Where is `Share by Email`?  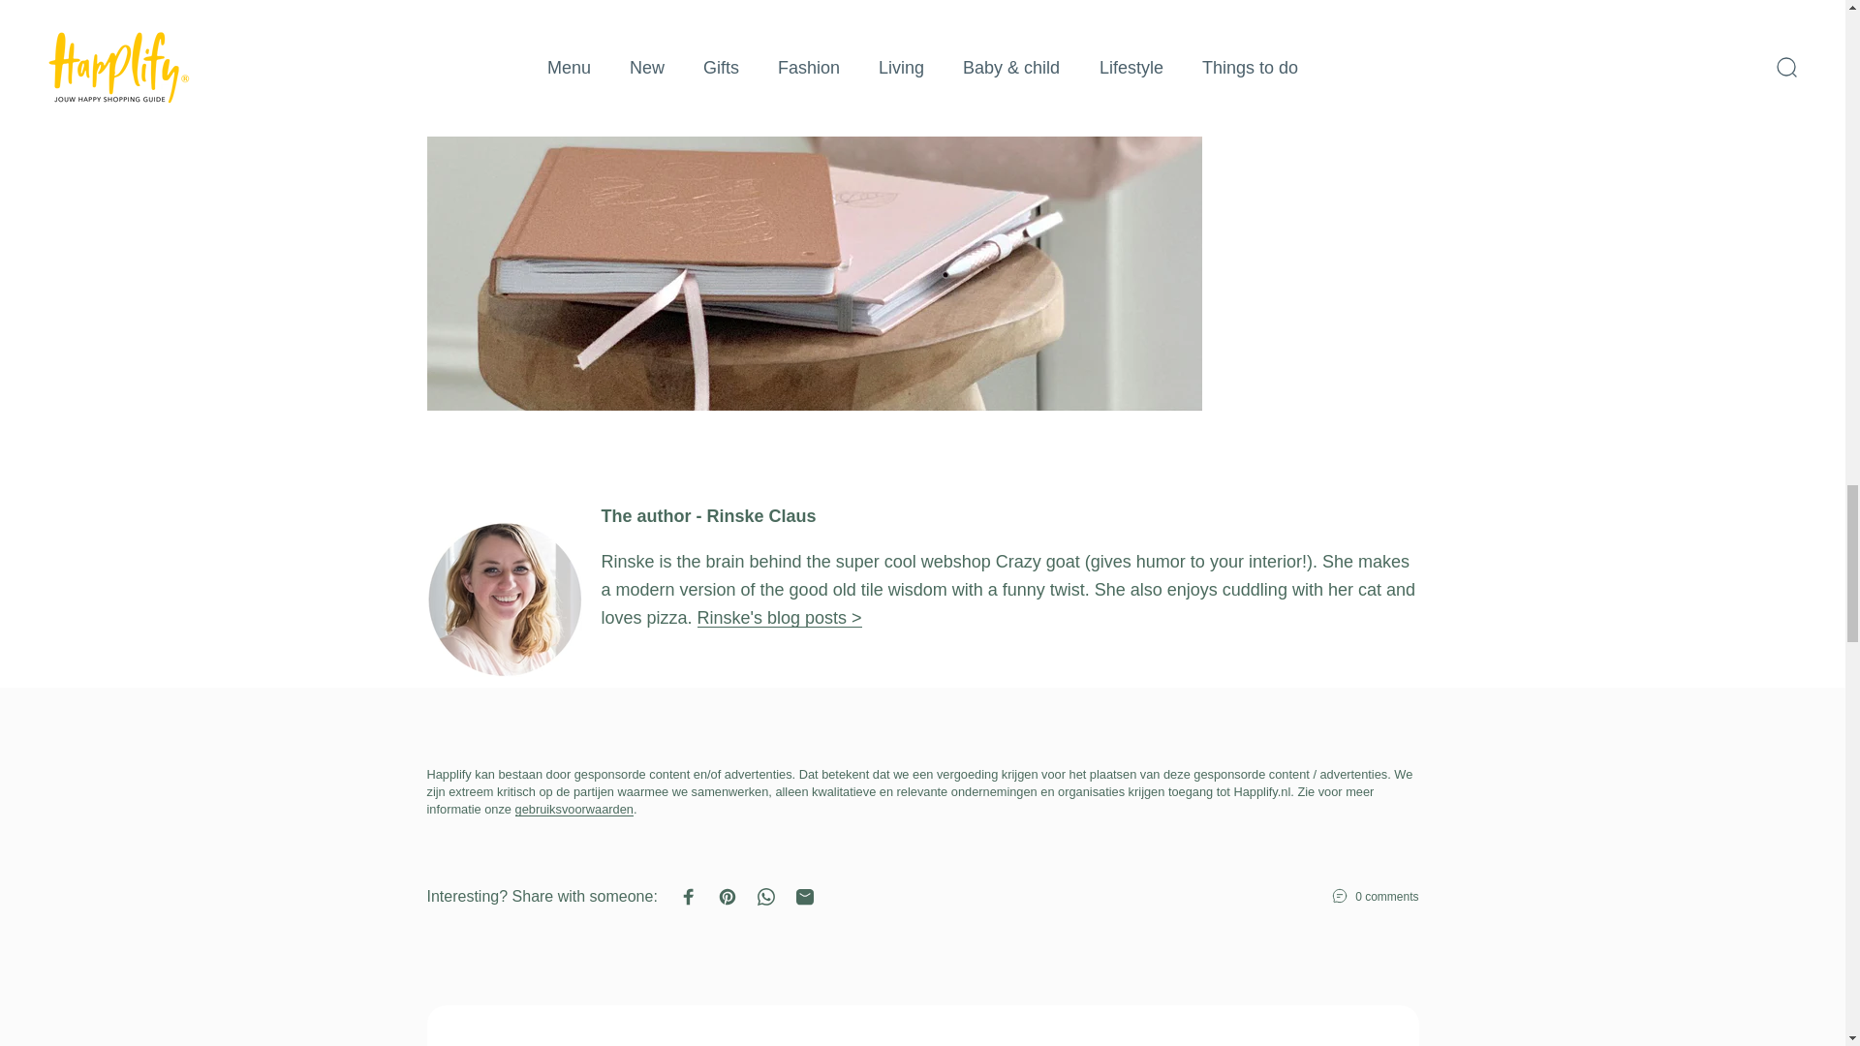
Share by Email is located at coordinates (804, 897).